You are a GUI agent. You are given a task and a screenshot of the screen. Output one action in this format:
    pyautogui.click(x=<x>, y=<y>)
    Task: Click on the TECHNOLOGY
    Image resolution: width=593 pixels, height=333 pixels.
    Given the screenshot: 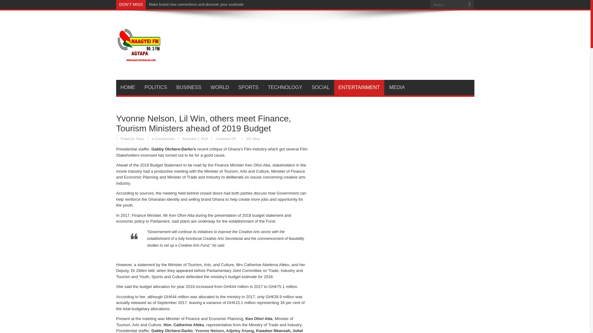 What is the action you would take?
    pyautogui.click(x=285, y=88)
    